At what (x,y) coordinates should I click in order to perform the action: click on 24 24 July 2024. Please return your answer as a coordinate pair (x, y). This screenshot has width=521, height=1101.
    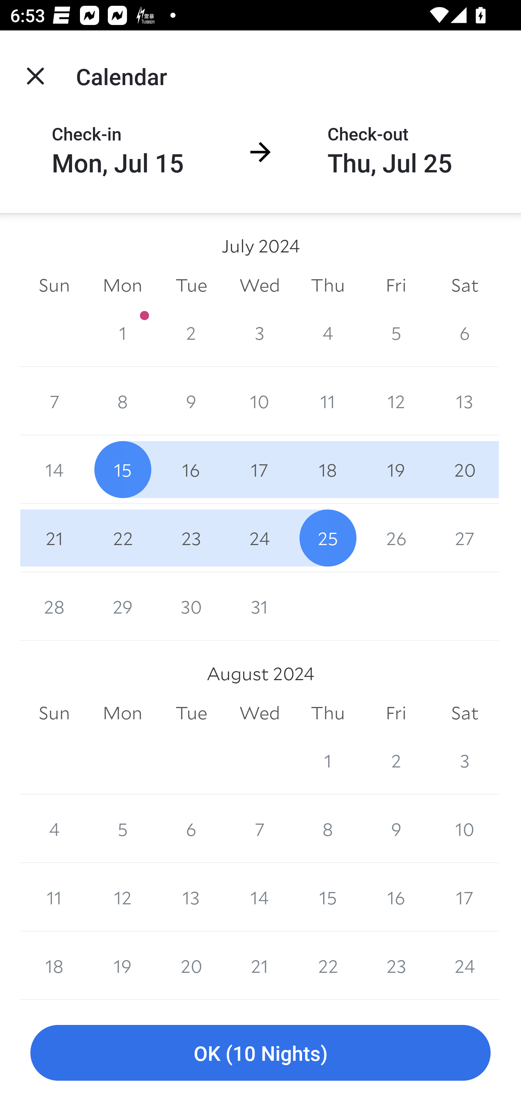
    Looking at the image, I should click on (260, 538).